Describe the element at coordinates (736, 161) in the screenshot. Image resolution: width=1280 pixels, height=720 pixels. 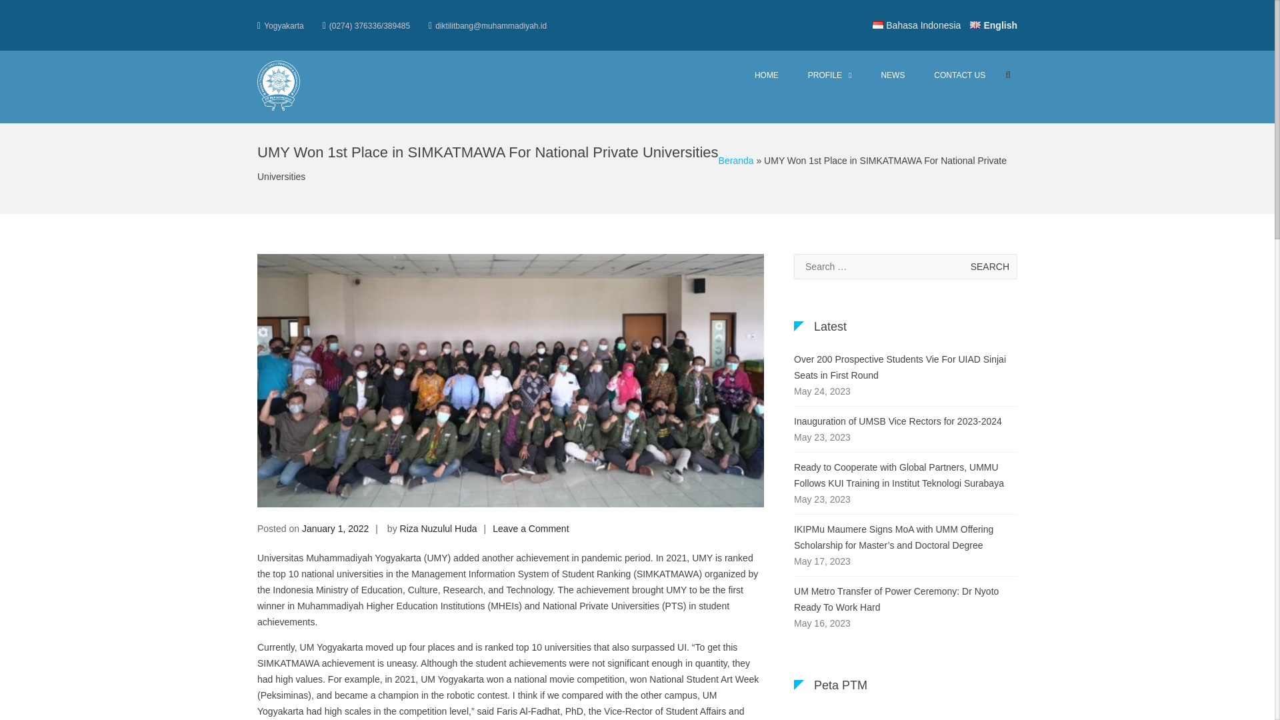
I see `Beranda` at that location.